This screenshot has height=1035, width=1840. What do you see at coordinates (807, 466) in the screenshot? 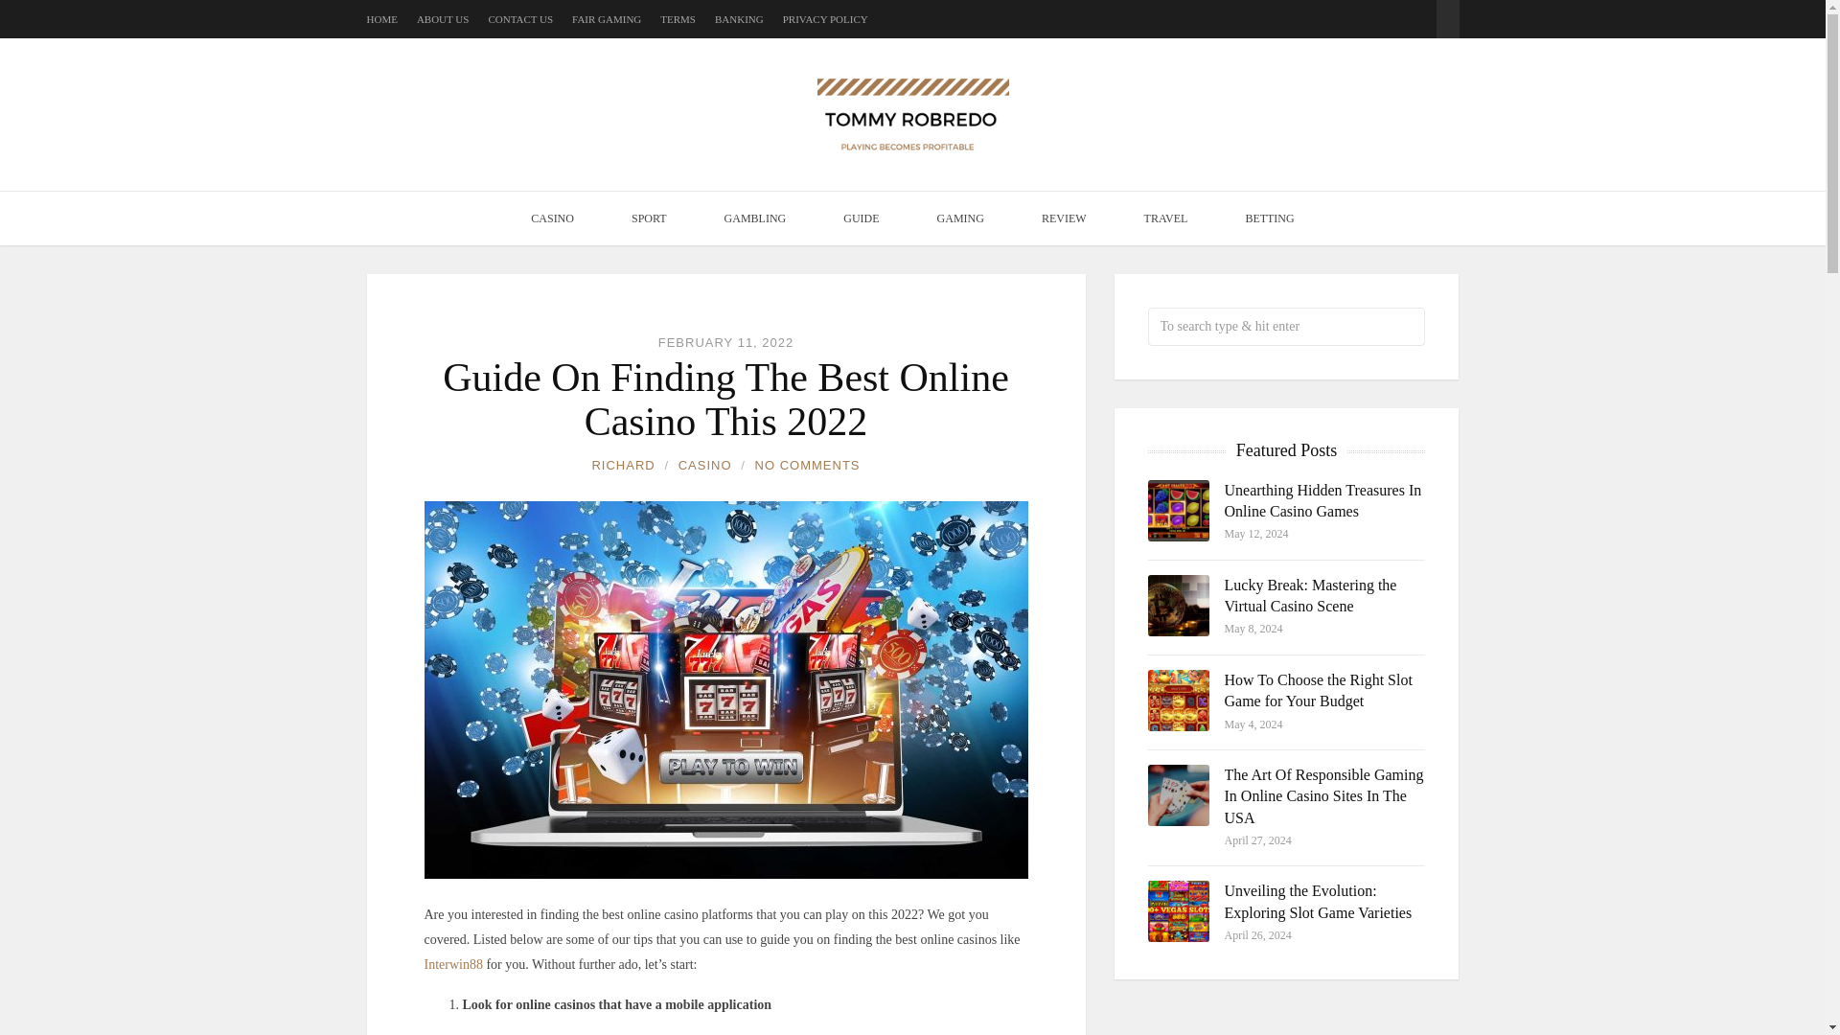
I see `NO COMMENTS` at bounding box center [807, 466].